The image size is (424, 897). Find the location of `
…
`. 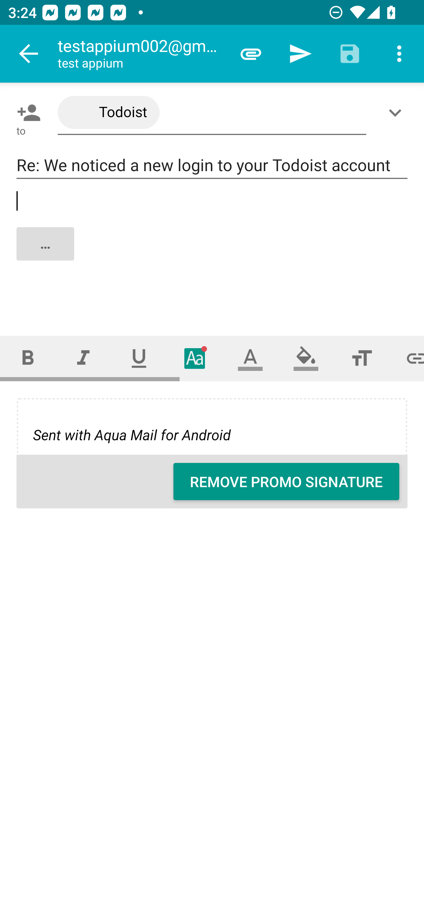


…
 is located at coordinates (213, 253).